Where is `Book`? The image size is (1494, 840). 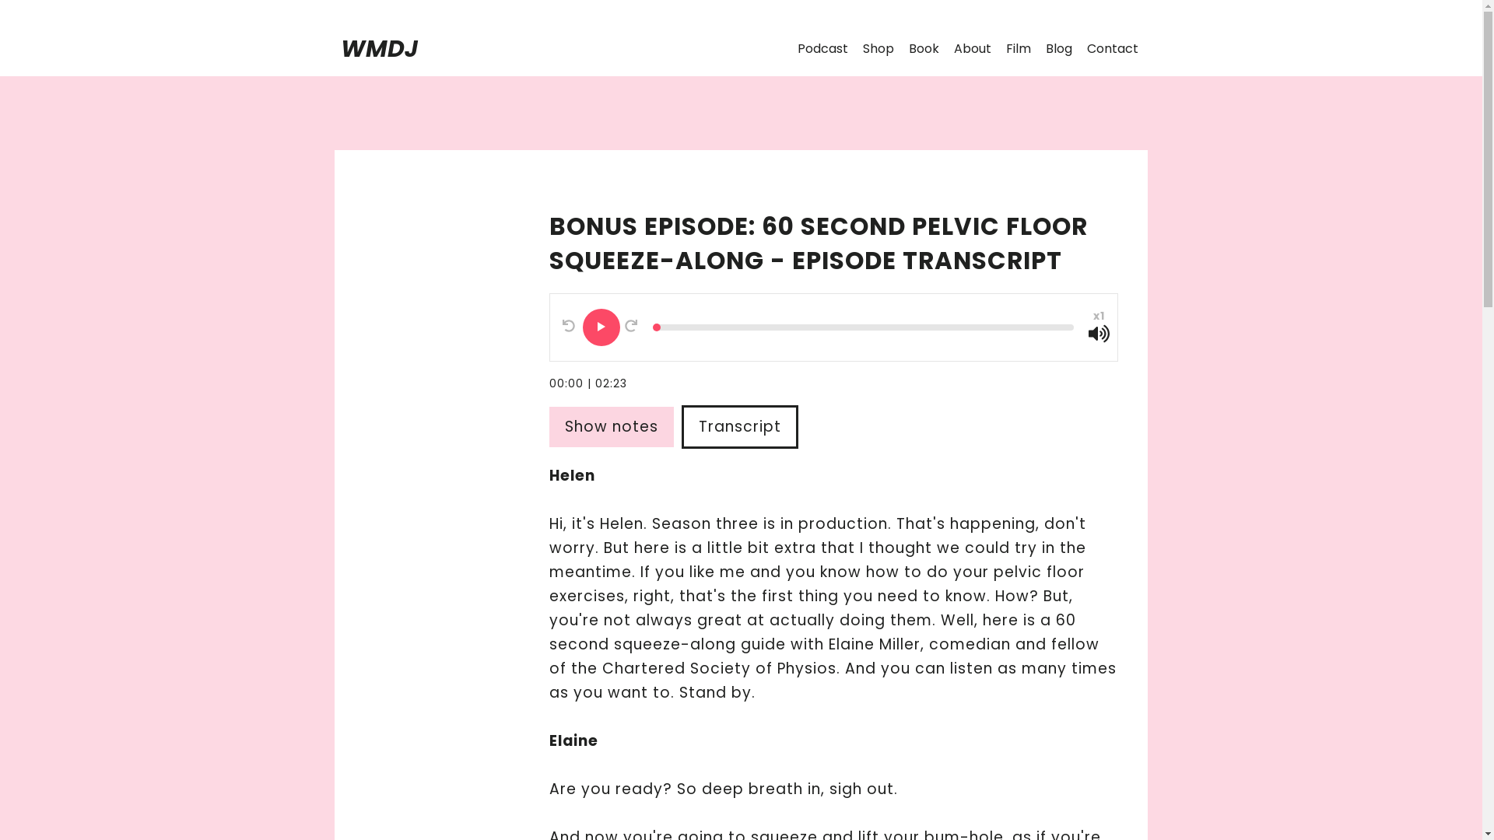
Book is located at coordinates (924, 48).